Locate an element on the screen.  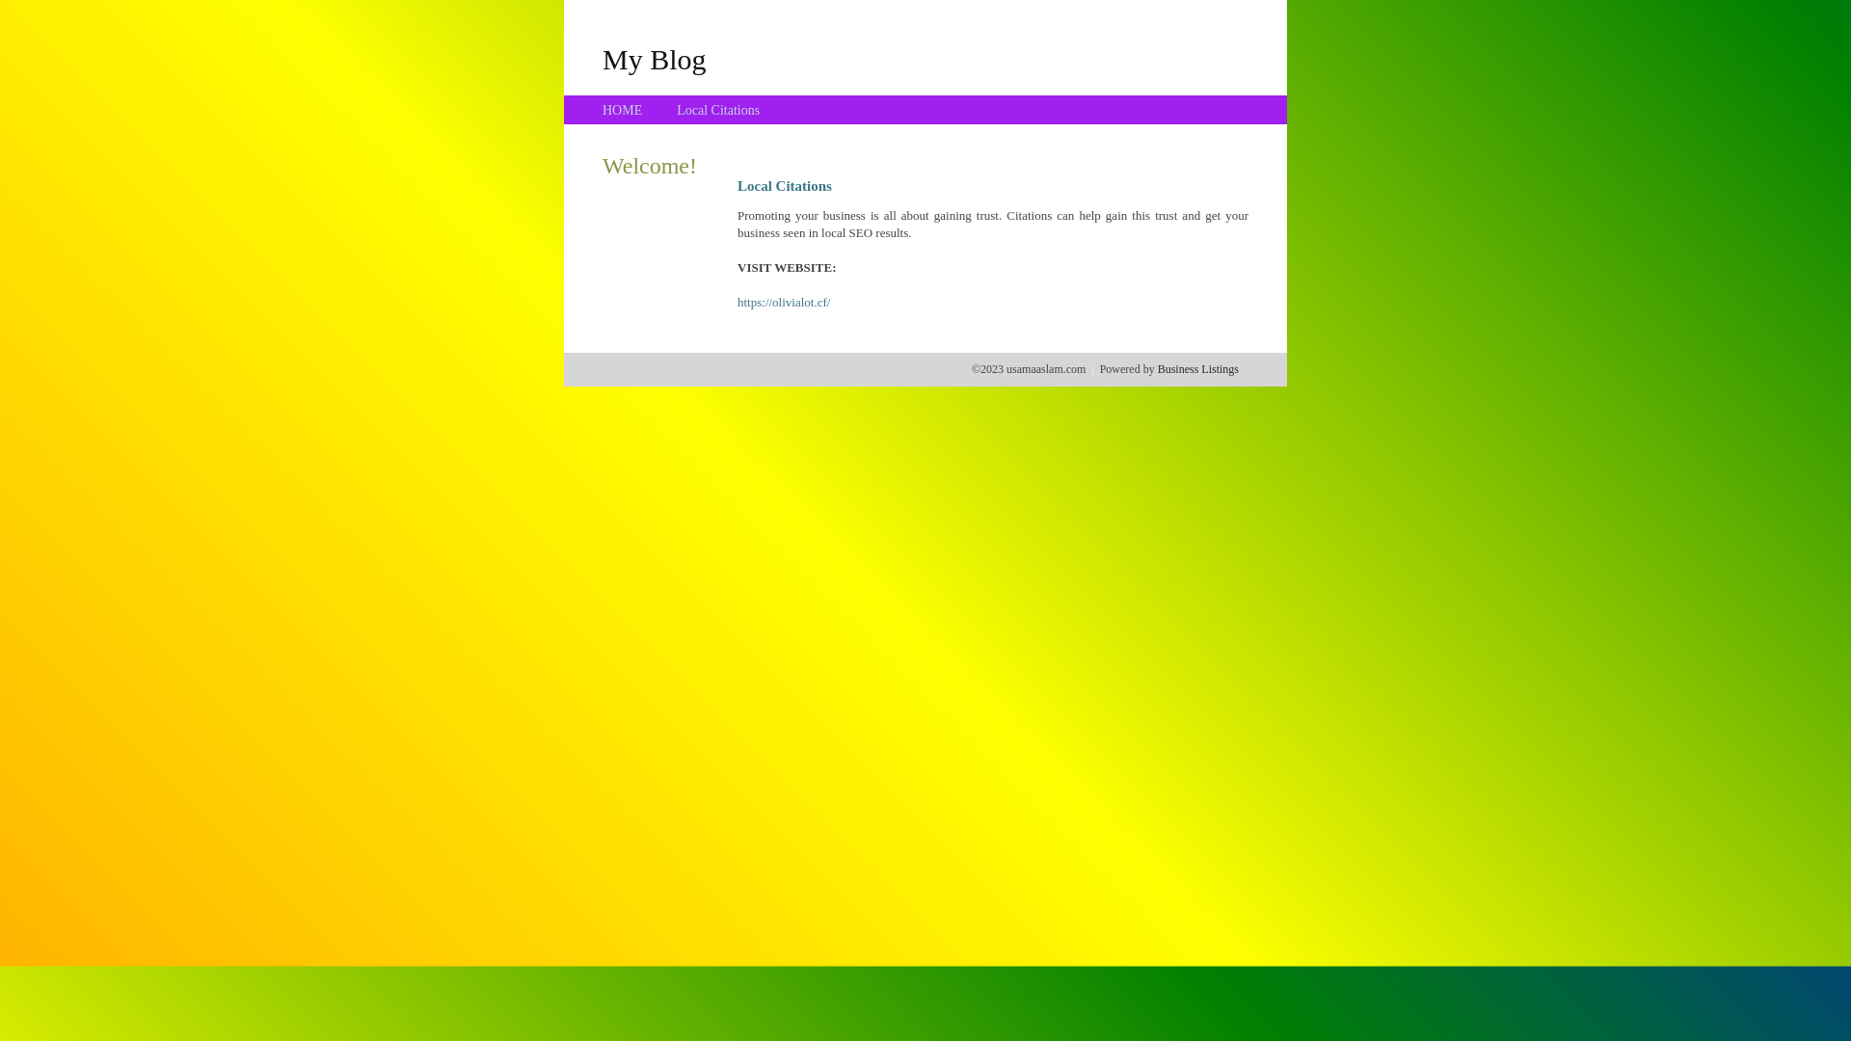
https://olivialot.cf/ is located at coordinates (784, 303).